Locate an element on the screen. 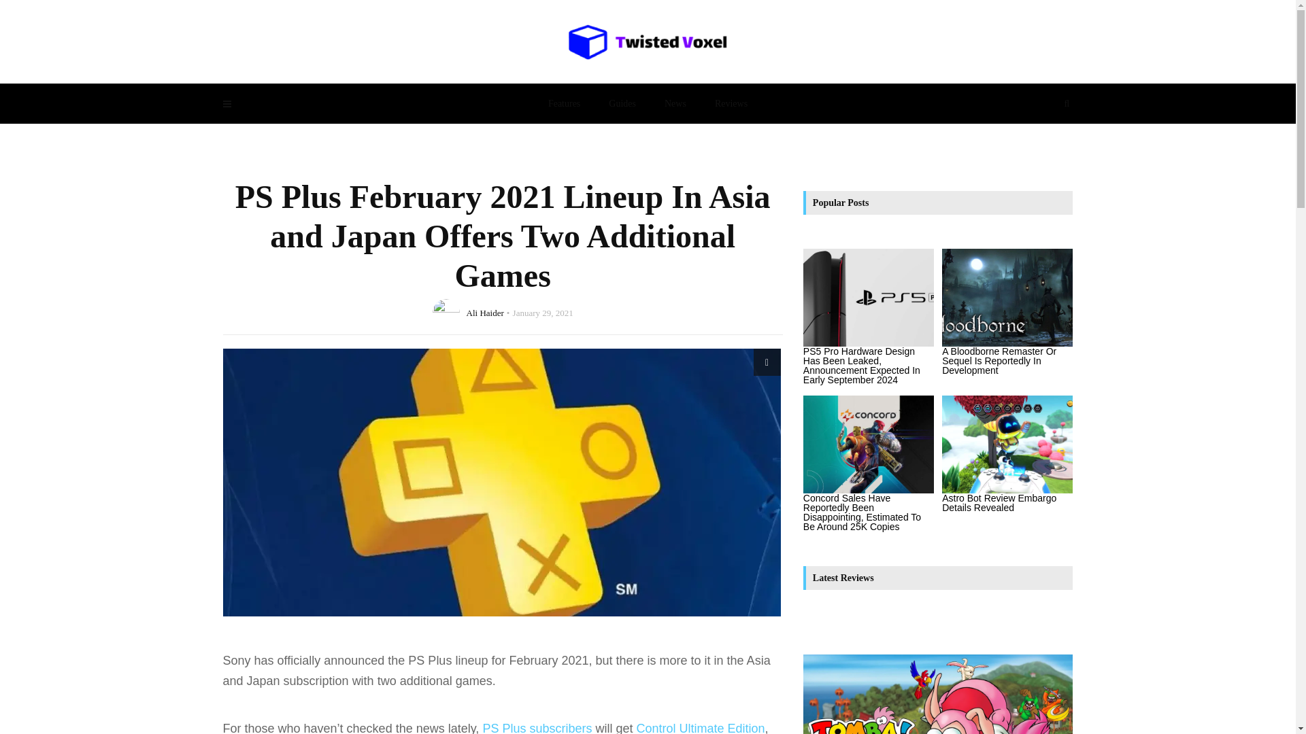  PS Plus subscribers is located at coordinates (536, 727).